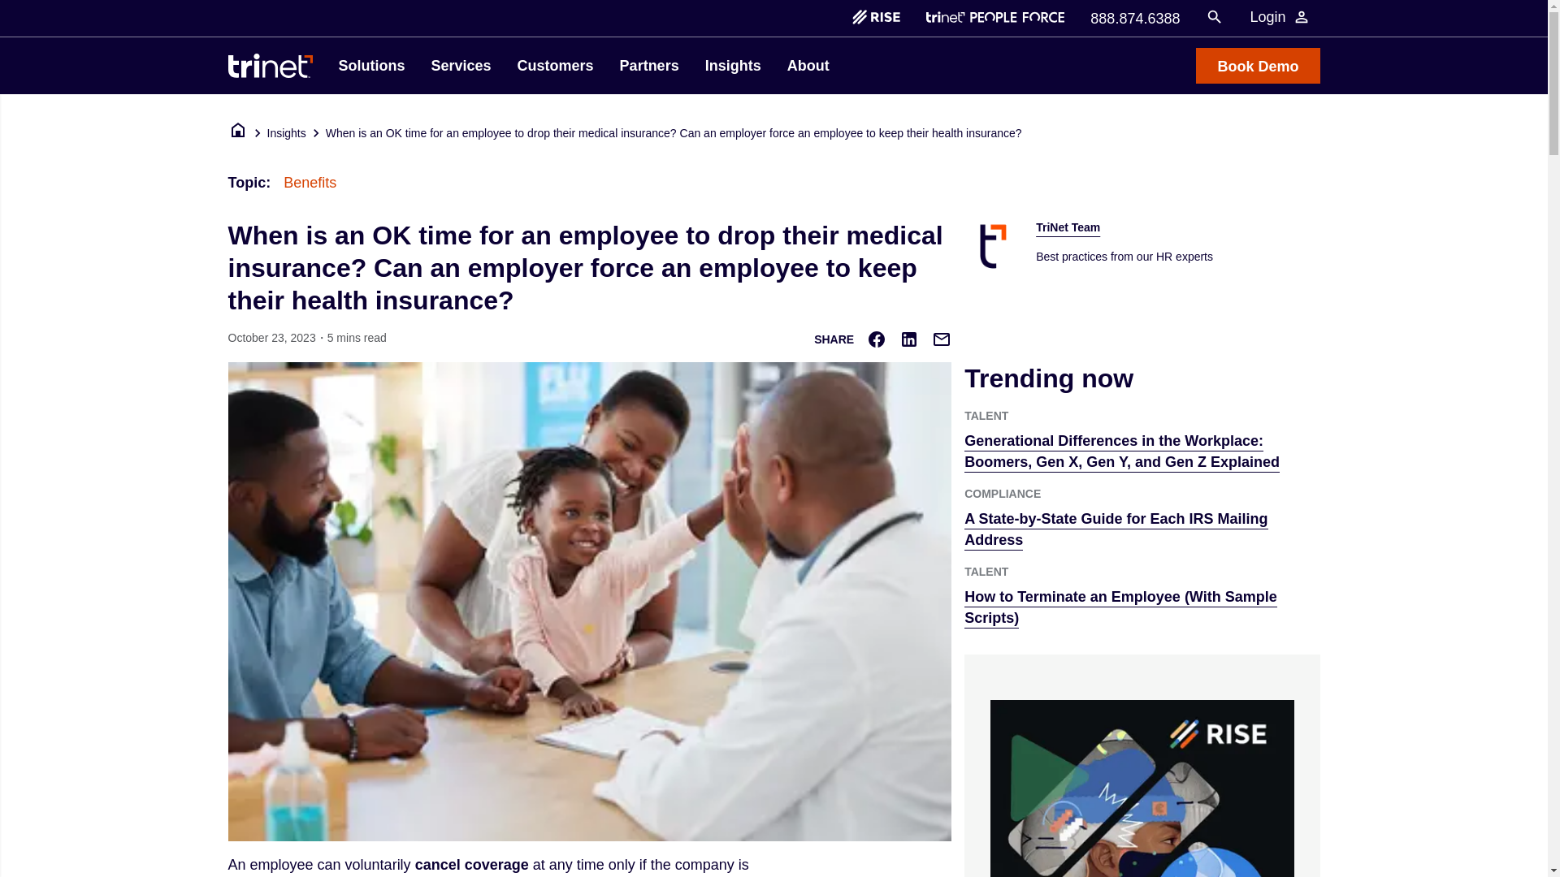 This screenshot has width=1560, height=877. Describe the element at coordinates (876, 339) in the screenshot. I see `Share on Facebook` at that location.